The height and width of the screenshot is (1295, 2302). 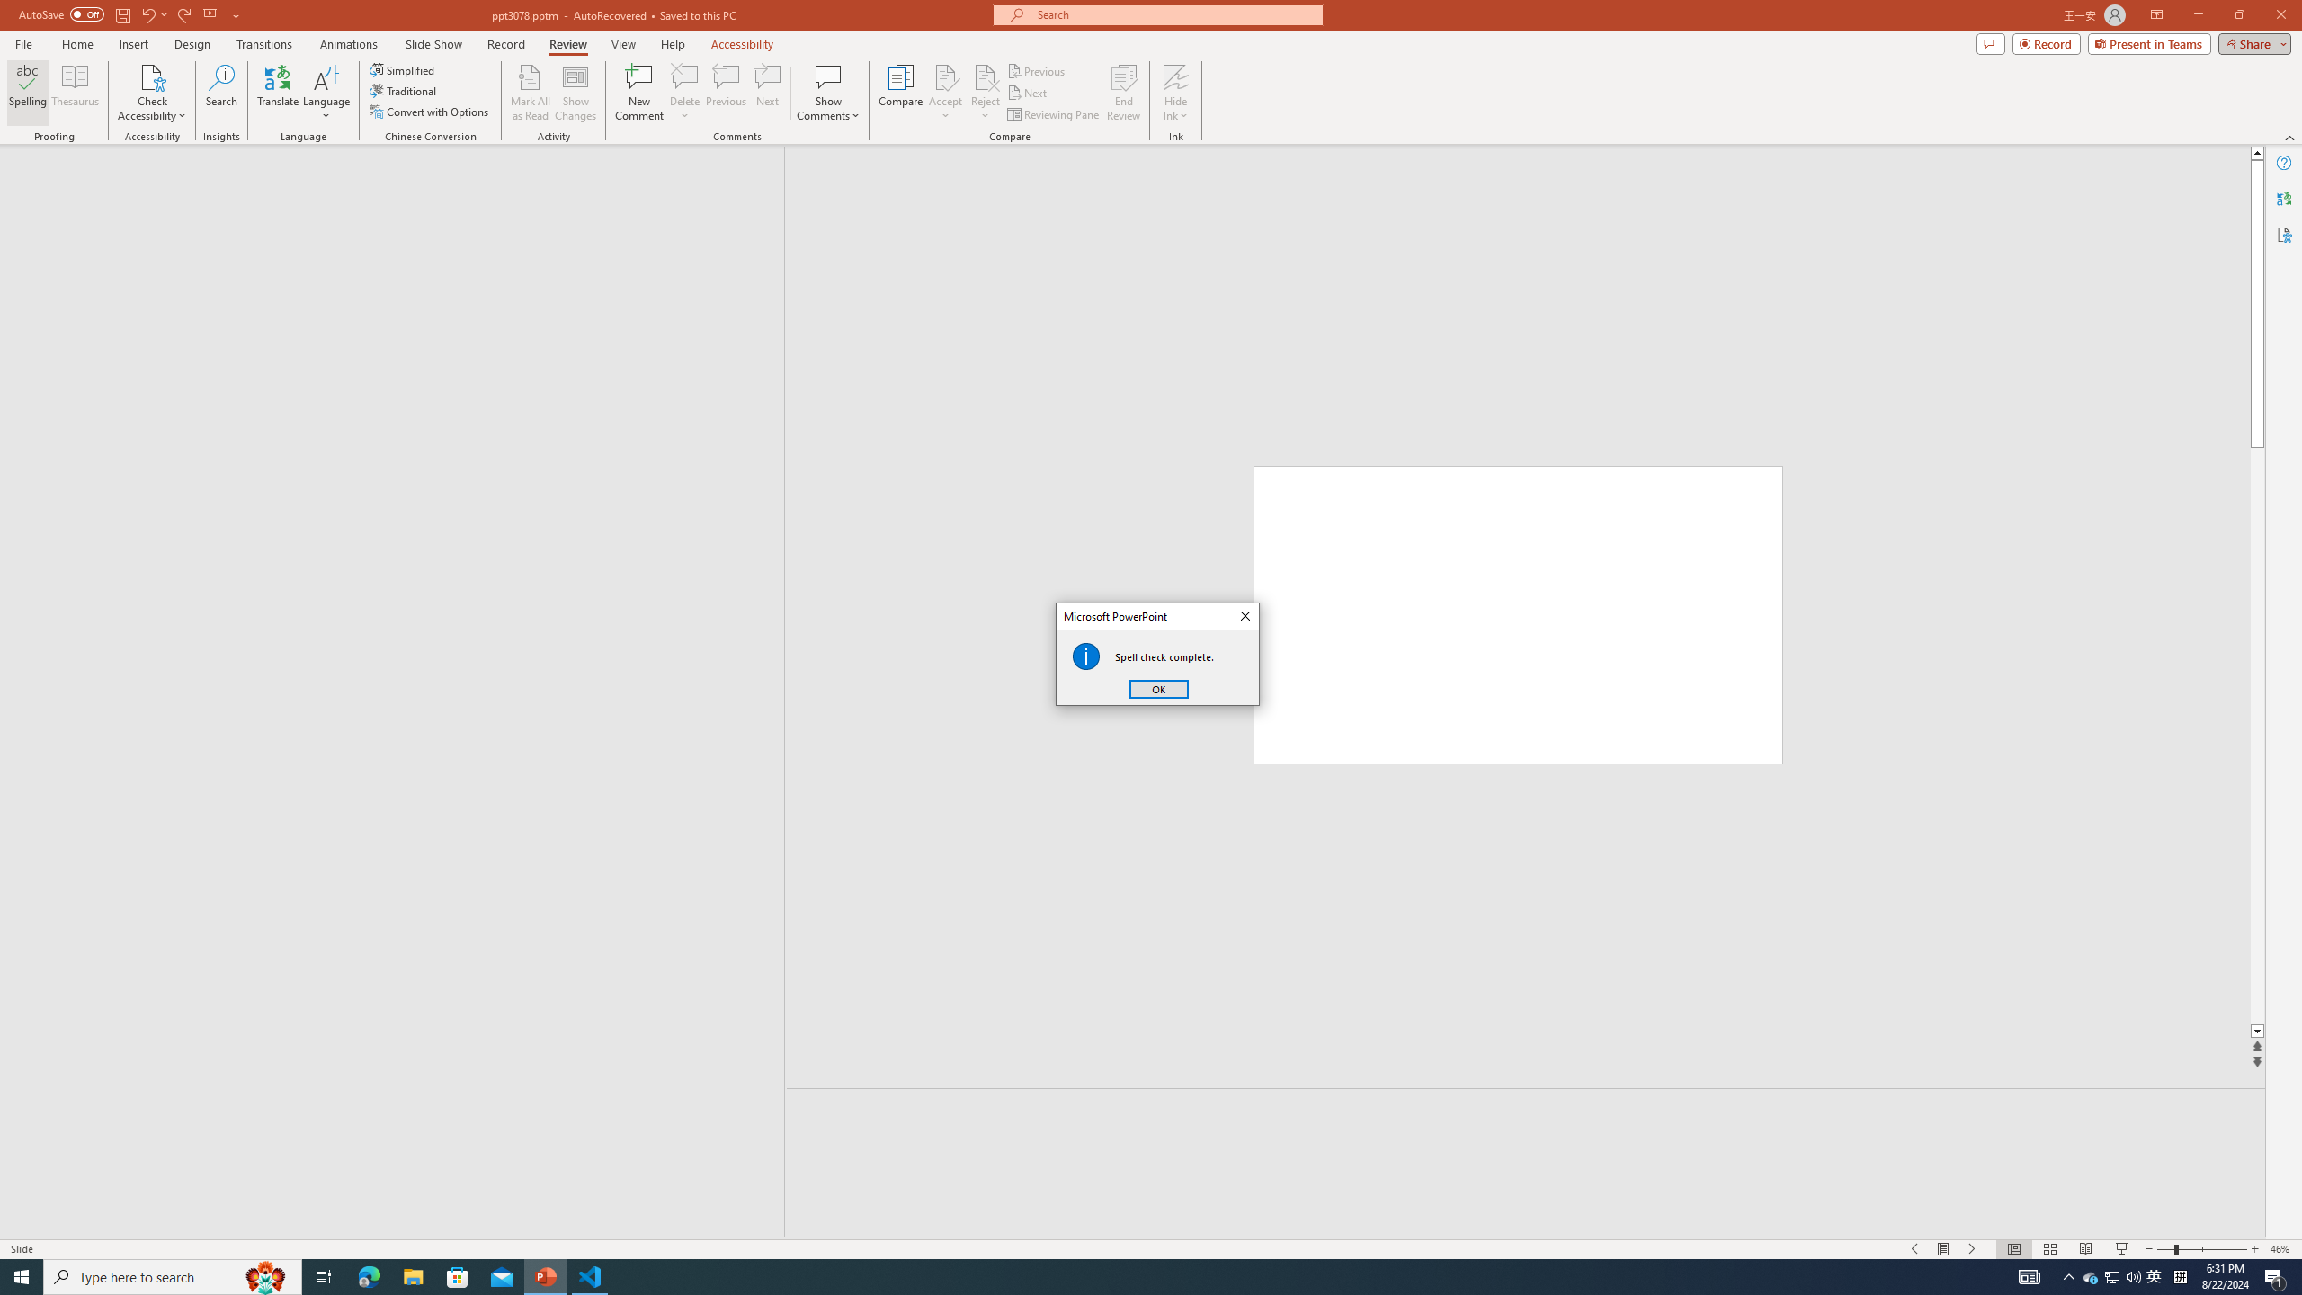 I want to click on Collapse the Ribbon, so click(x=1944, y=1249).